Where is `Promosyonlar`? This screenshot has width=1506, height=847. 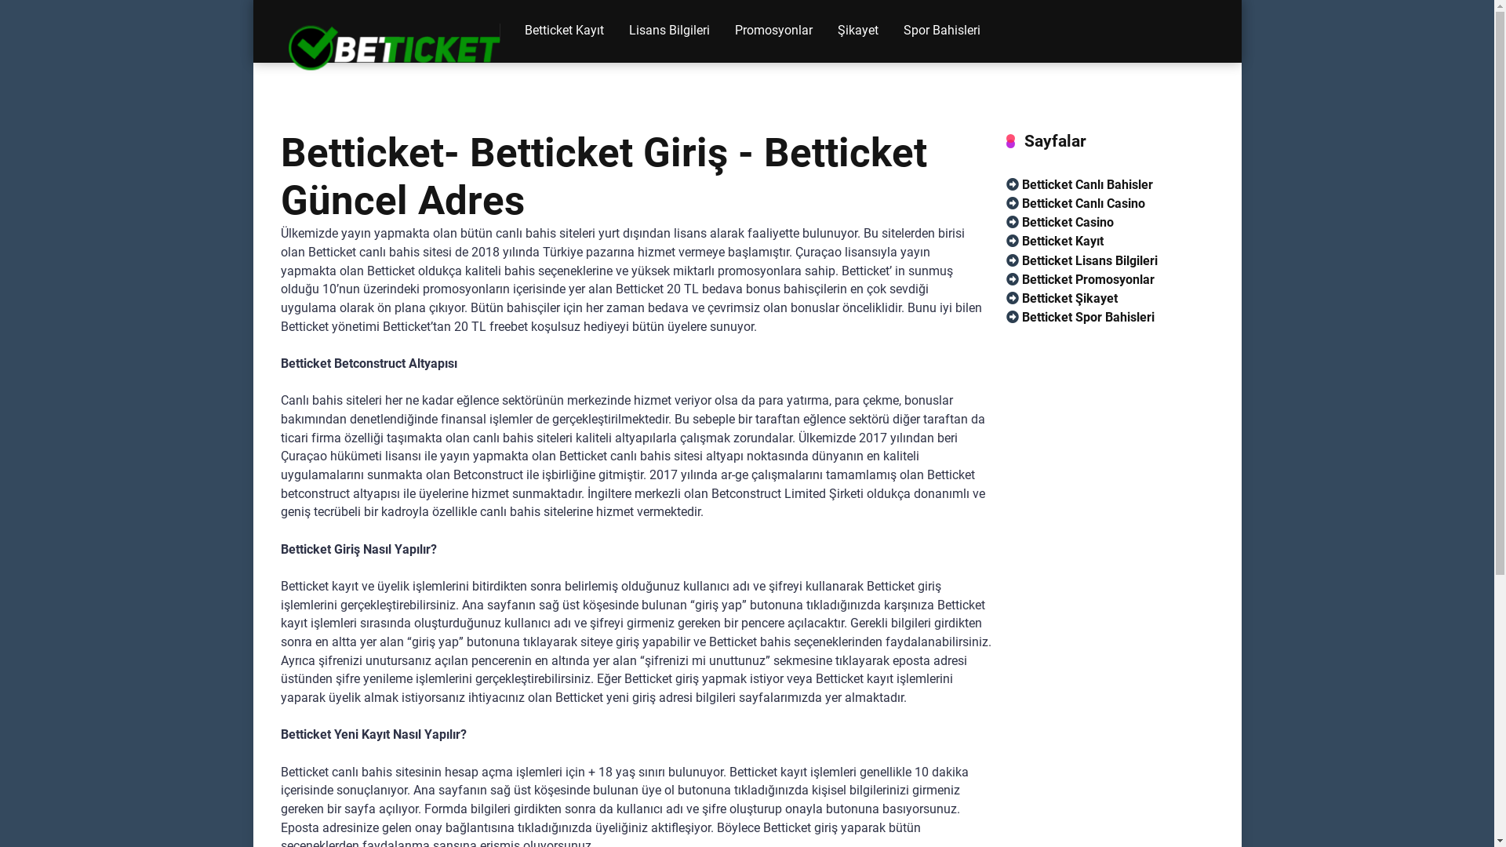
Promosyonlar is located at coordinates (773, 31).